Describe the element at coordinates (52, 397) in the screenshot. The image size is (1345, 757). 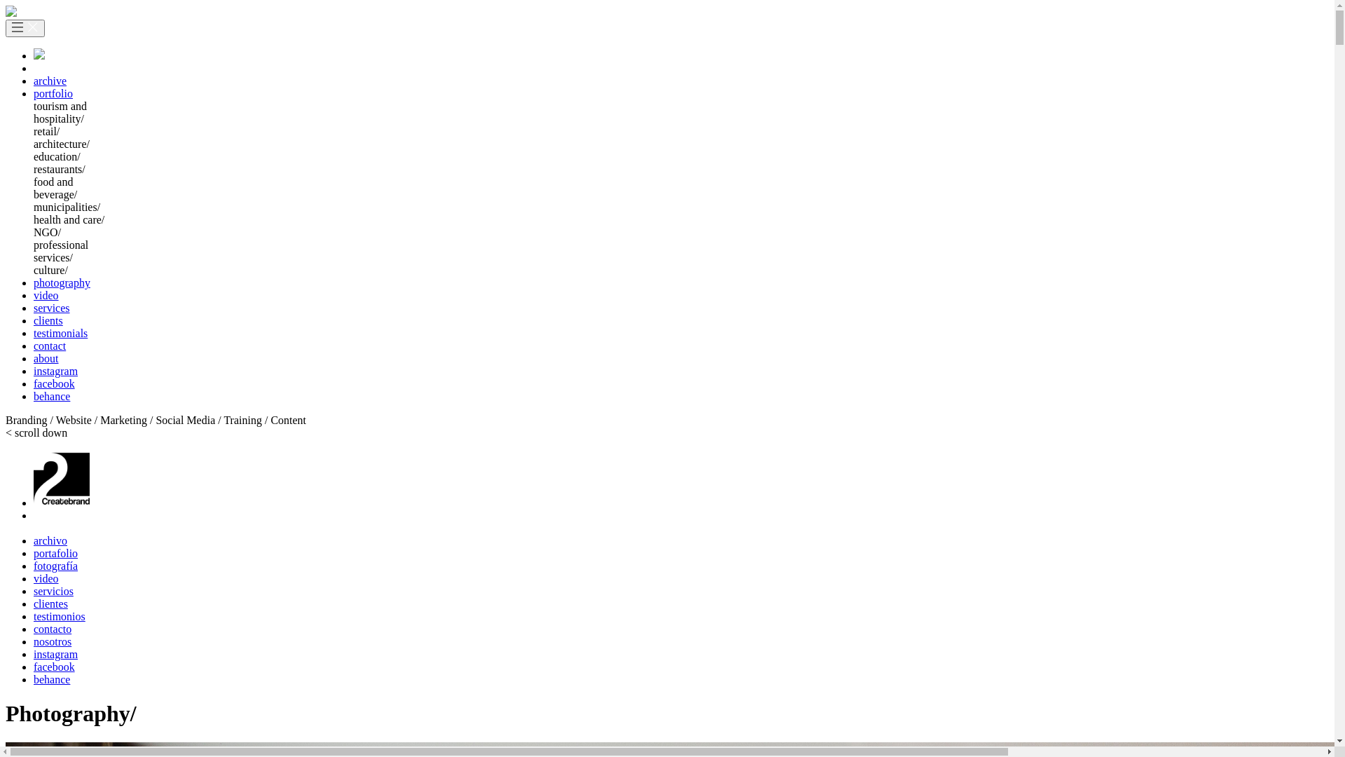
I see `behance` at that location.